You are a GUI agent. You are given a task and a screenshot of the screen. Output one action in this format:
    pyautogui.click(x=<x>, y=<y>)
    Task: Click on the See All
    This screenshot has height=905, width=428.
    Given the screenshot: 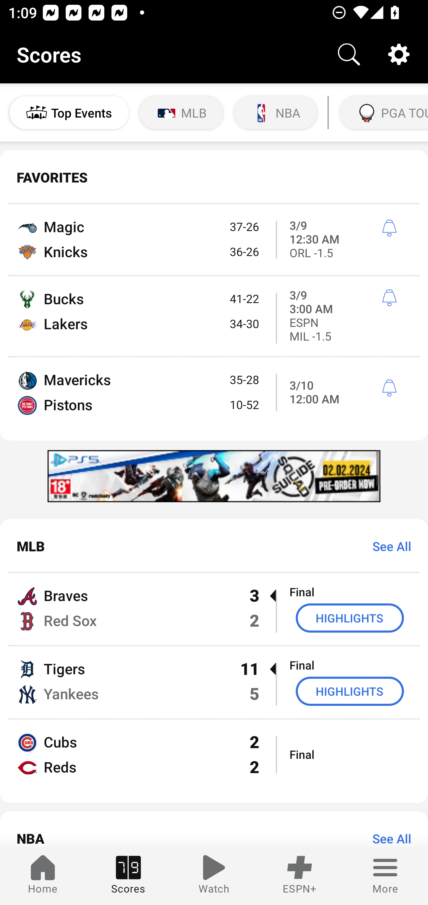 What is the action you would take?
    pyautogui.click(x=388, y=546)
    